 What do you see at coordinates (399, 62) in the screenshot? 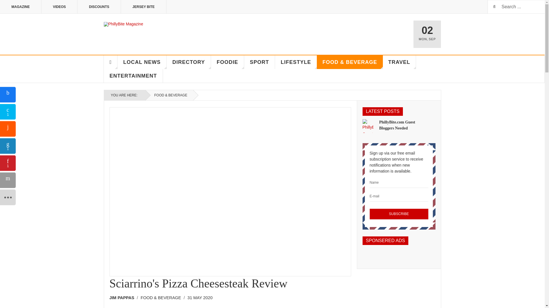
I see `TRAVEL` at bounding box center [399, 62].